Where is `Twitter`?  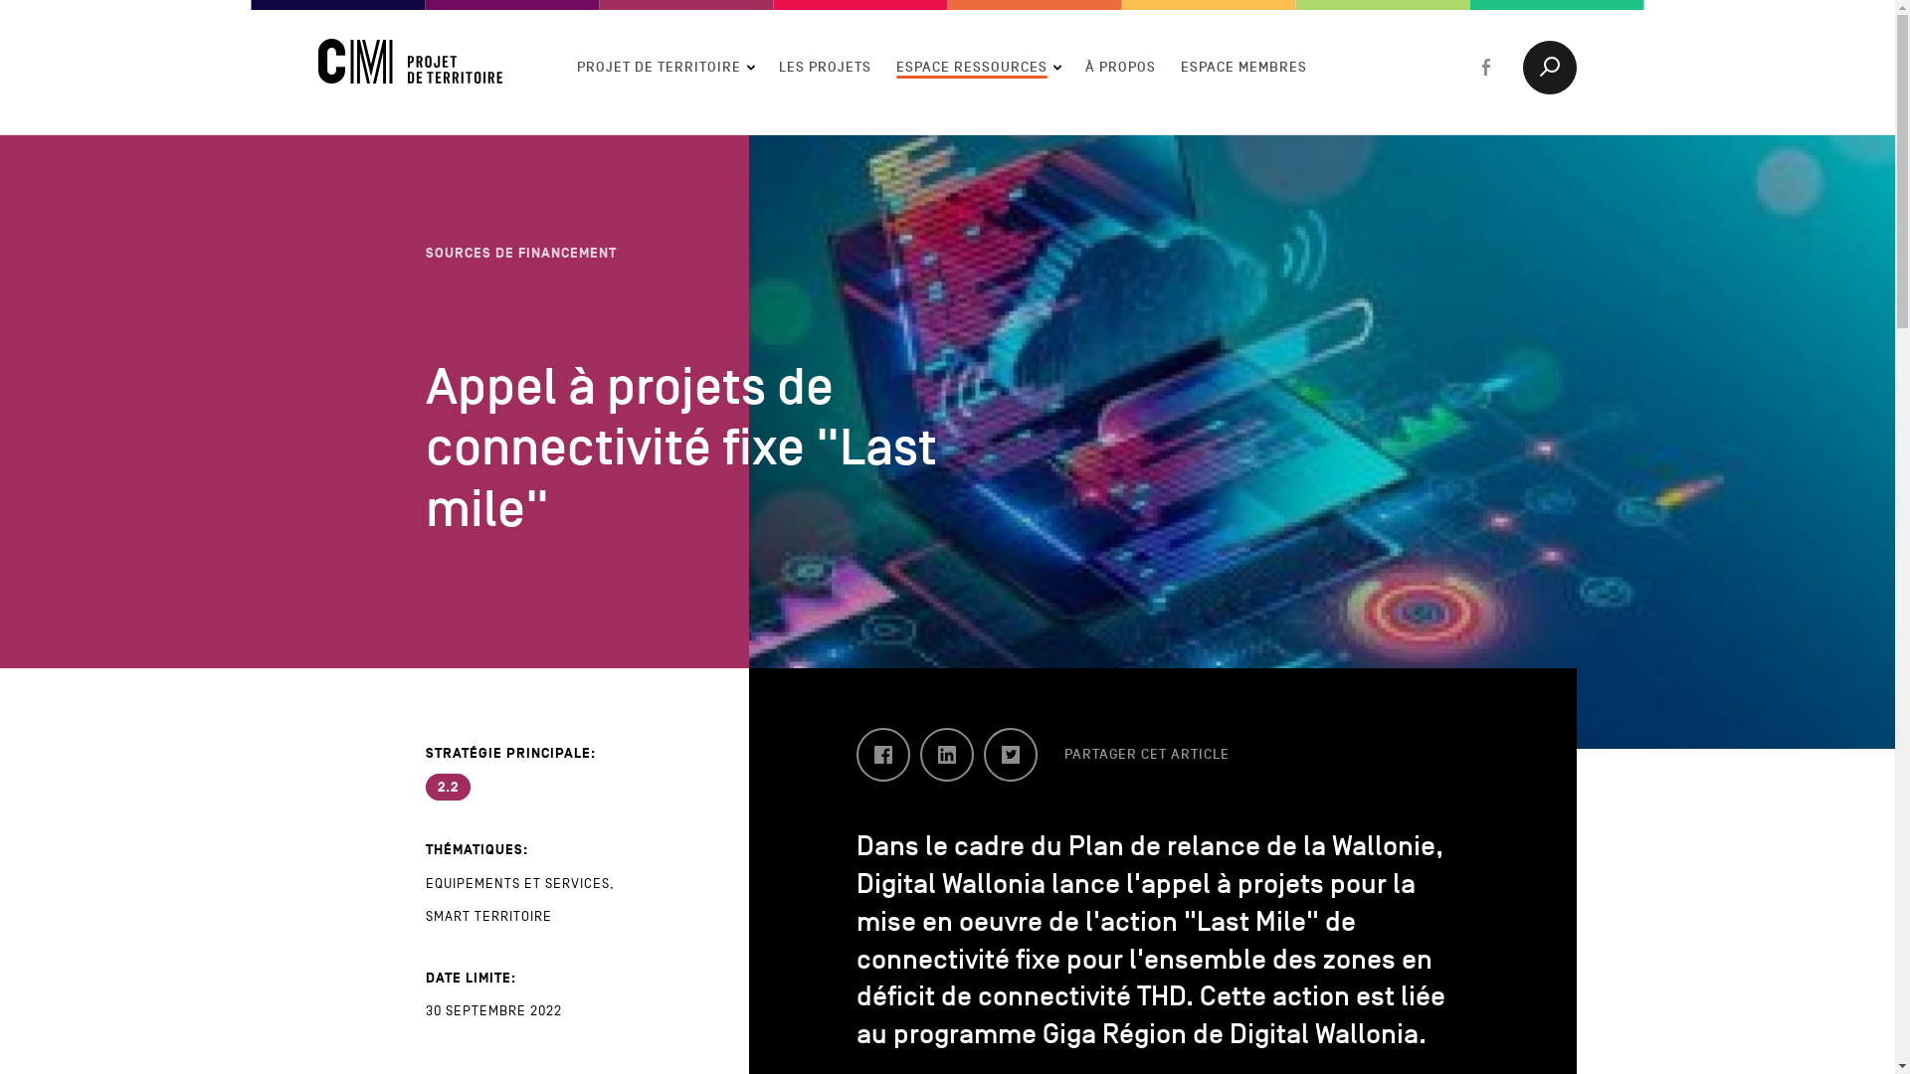
Twitter is located at coordinates (1011, 755).